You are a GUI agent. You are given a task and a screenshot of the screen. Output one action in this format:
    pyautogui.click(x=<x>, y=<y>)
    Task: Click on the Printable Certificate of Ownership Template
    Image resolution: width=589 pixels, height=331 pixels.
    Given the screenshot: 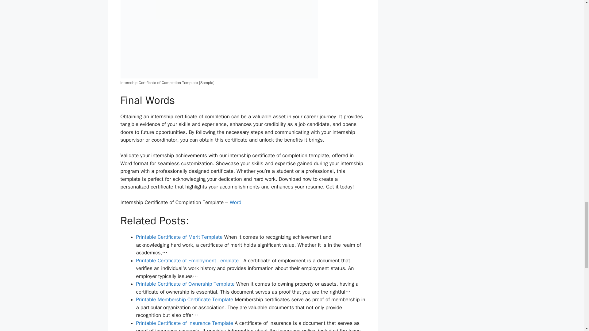 What is the action you would take?
    pyautogui.click(x=185, y=284)
    